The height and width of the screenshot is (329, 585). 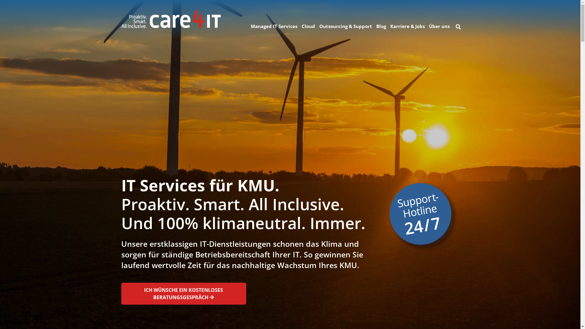 What do you see at coordinates (274, 26) in the screenshot?
I see `Managed IT Services` at bounding box center [274, 26].